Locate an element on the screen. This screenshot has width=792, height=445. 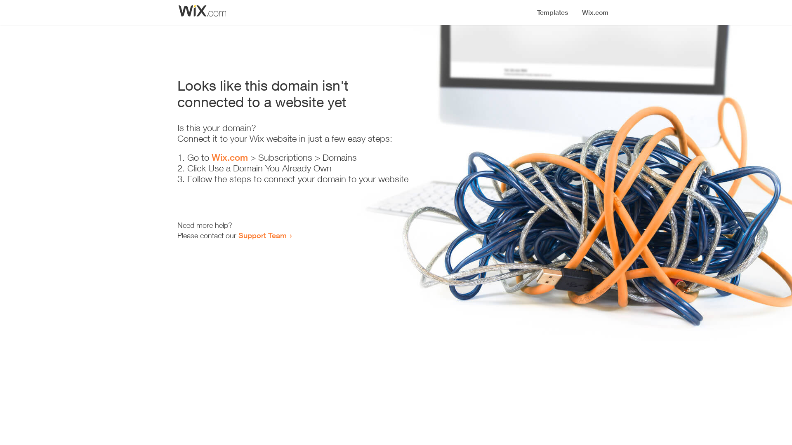
Wix.com is located at coordinates (230, 157).